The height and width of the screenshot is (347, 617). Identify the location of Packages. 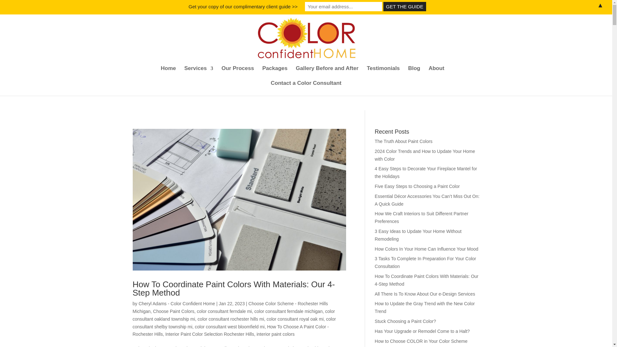
(275, 73).